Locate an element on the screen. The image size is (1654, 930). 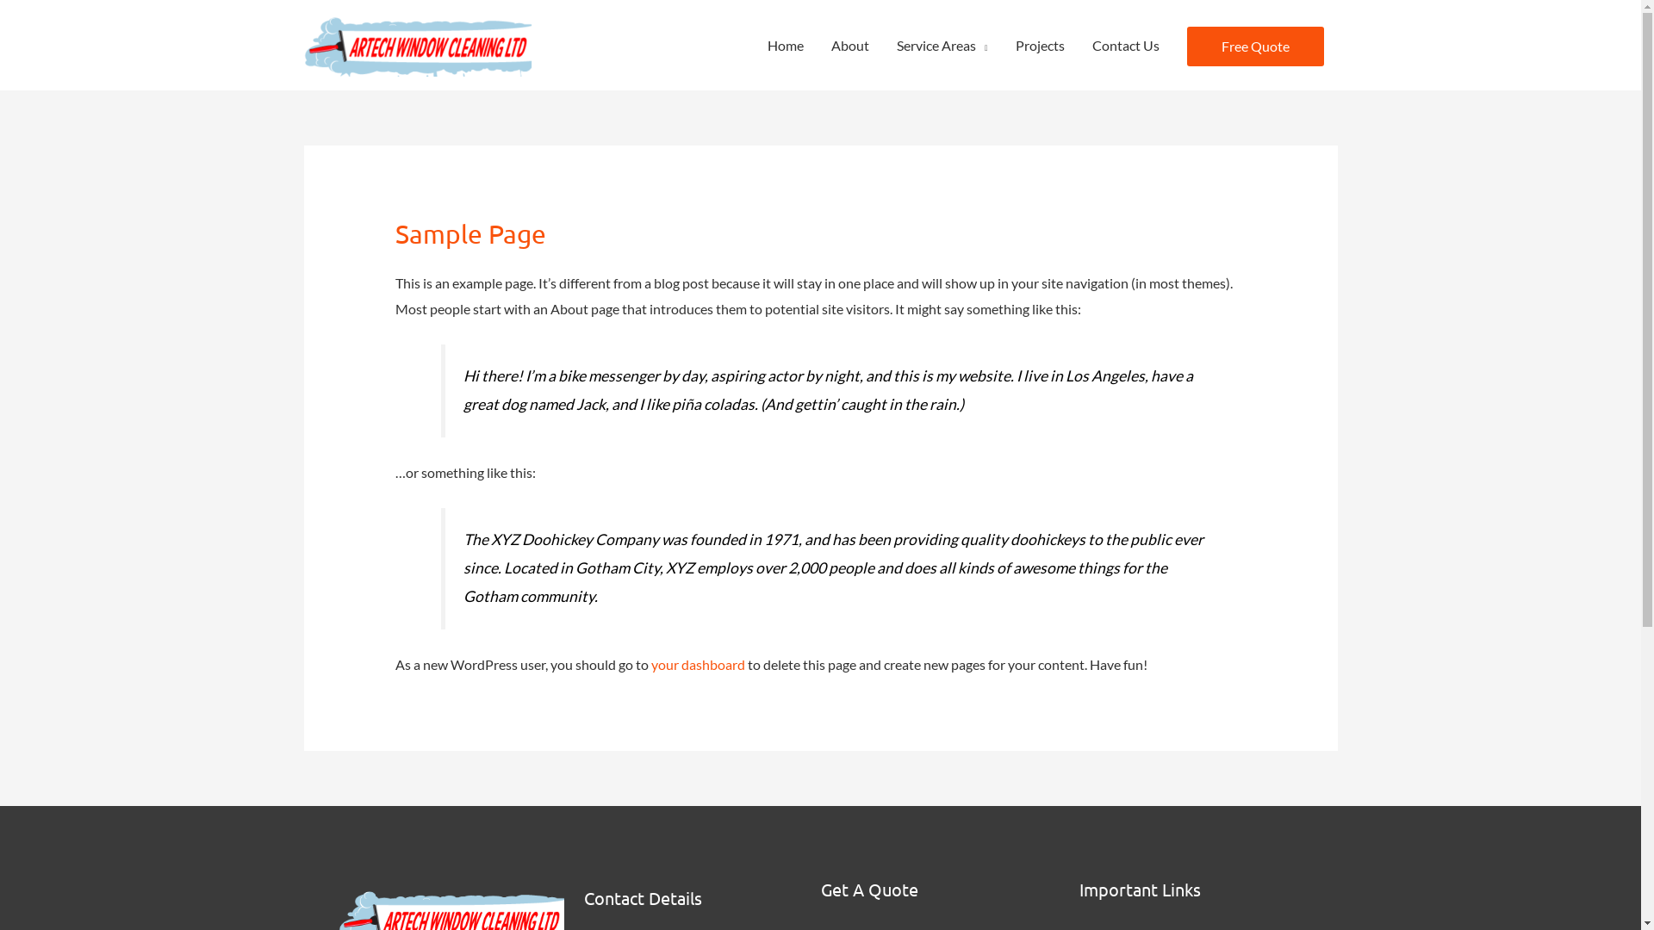
Projects is located at coordinates (1039, 45).